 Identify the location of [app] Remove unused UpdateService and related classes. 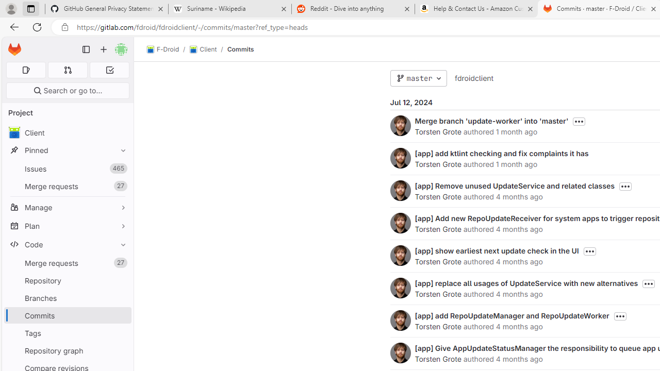
(515, 185).